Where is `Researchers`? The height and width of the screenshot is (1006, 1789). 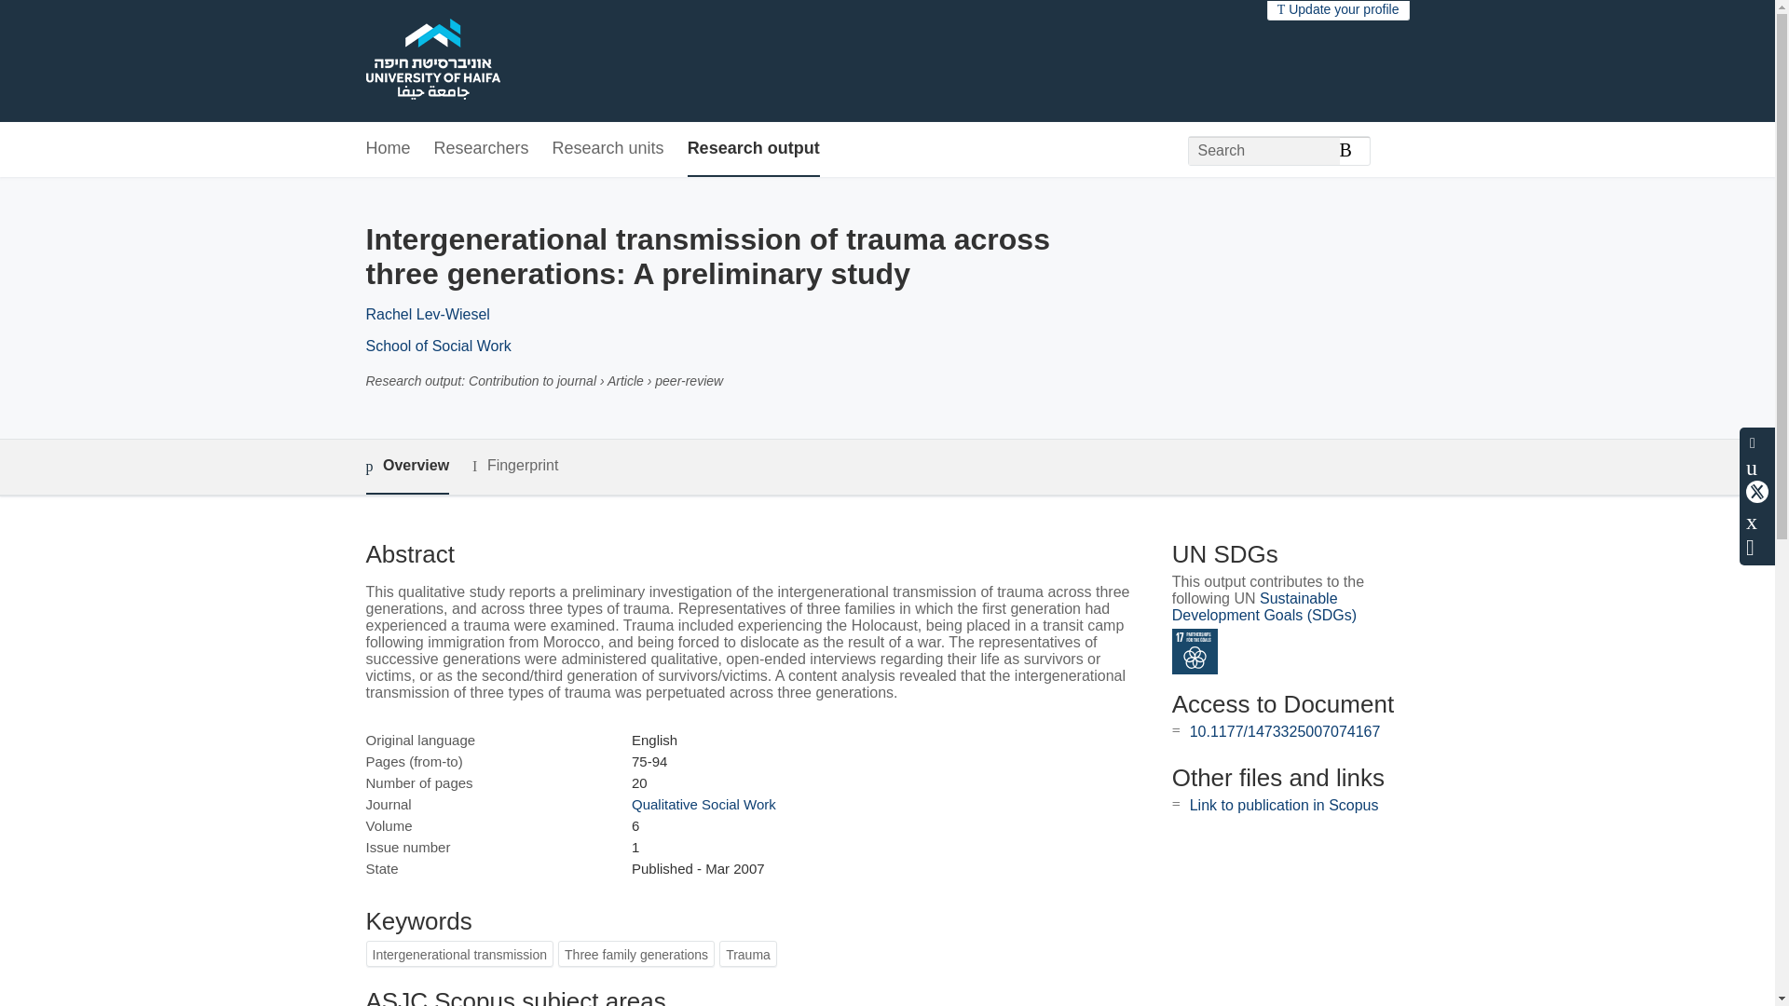
Researchers is located at coordinates (482, 149).